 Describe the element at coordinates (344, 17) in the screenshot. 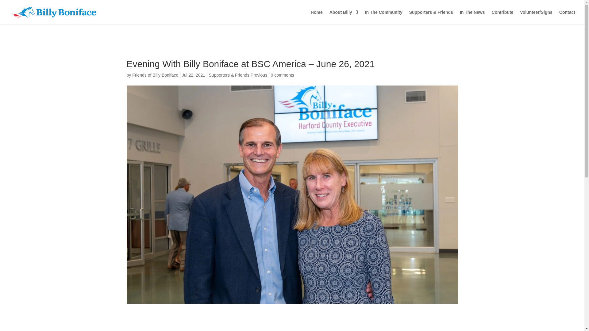

I see `About Billy` at that location.